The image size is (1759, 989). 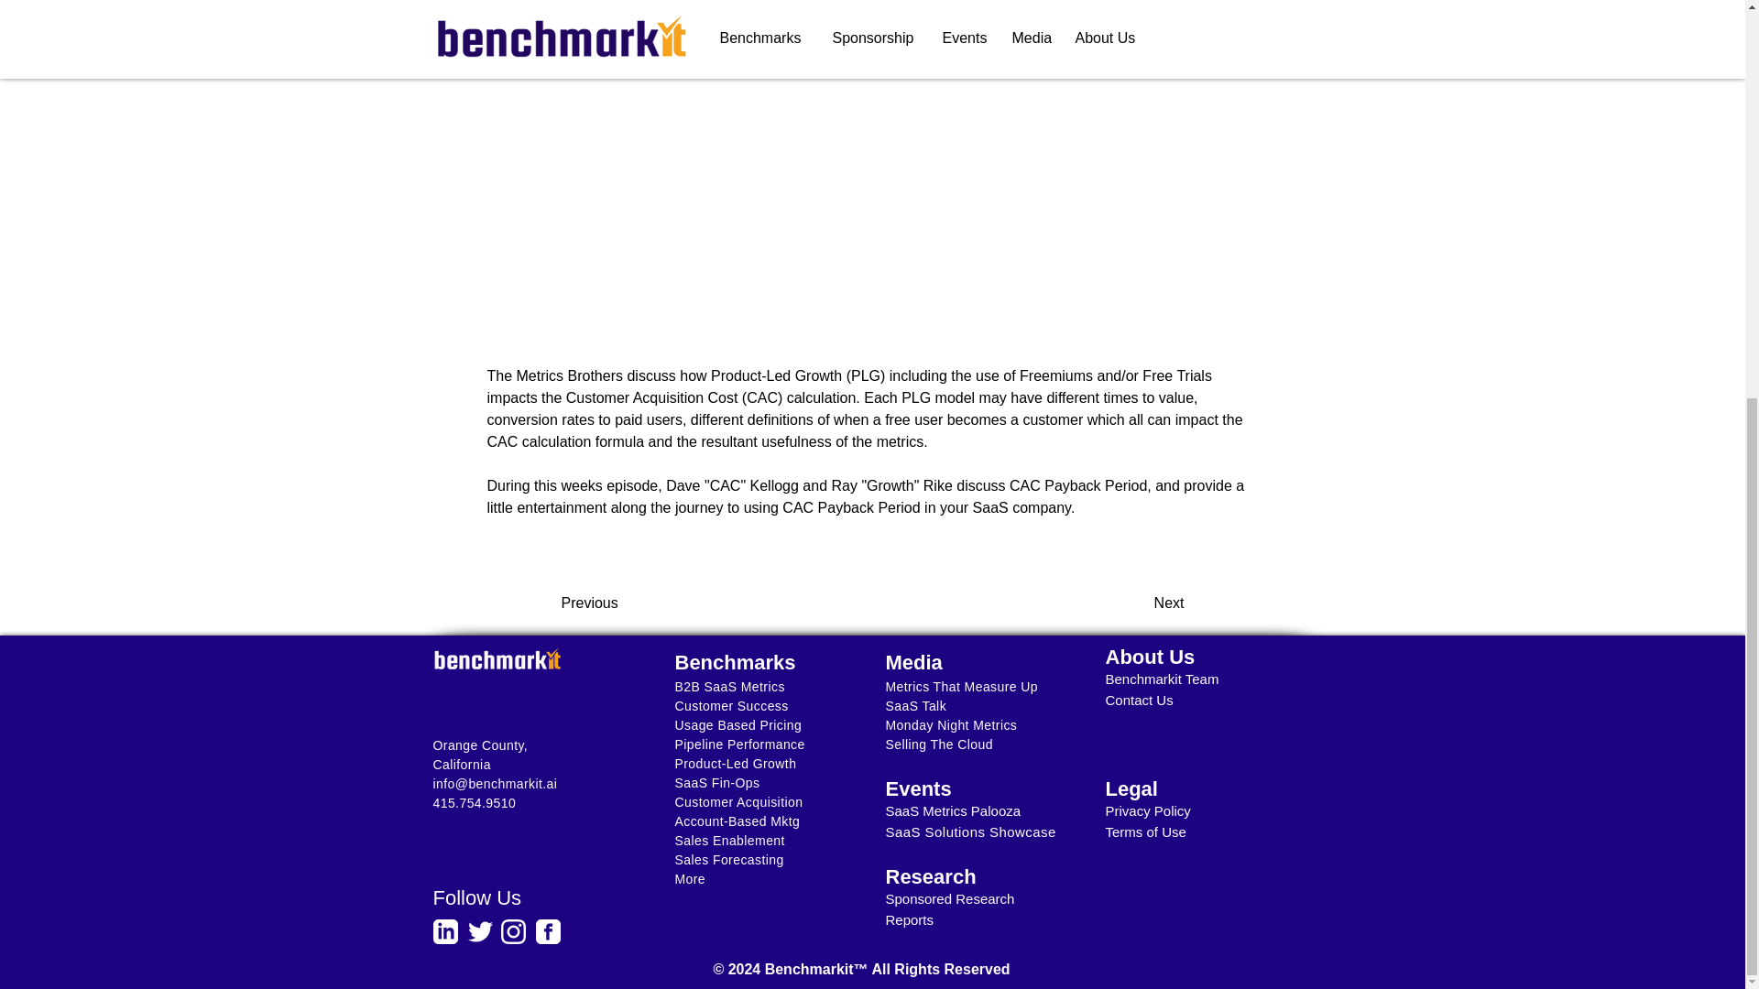 I want to click on Pipeline Performance, so click(x=738, y=744).